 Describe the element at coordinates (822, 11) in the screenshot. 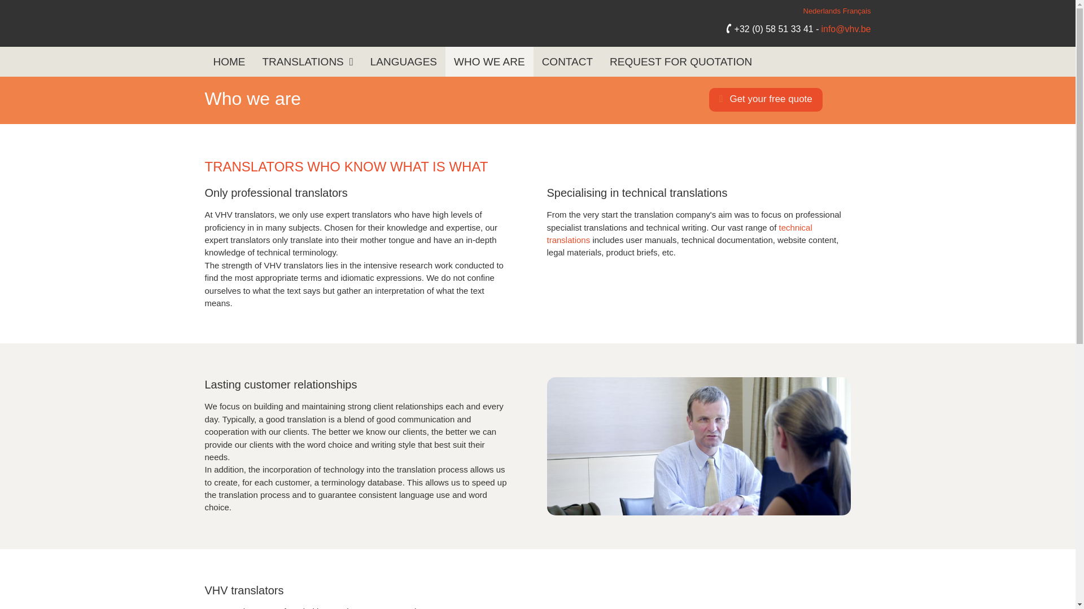

I see `Nederlands` at that location.